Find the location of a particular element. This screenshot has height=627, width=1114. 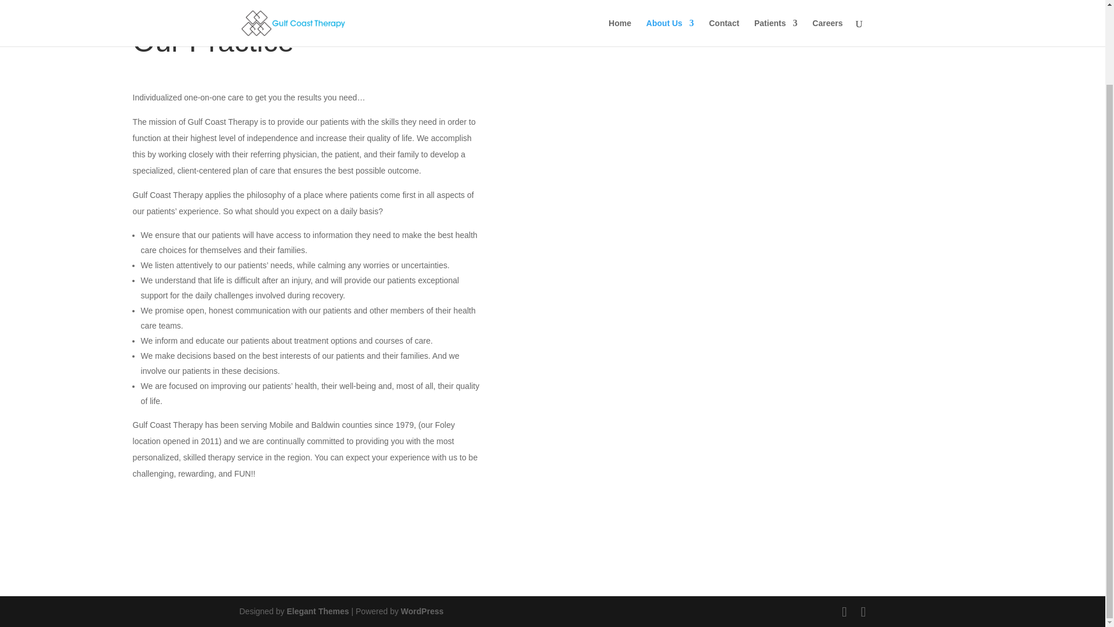

Elegant Themes is located at coordinates (317, 611).